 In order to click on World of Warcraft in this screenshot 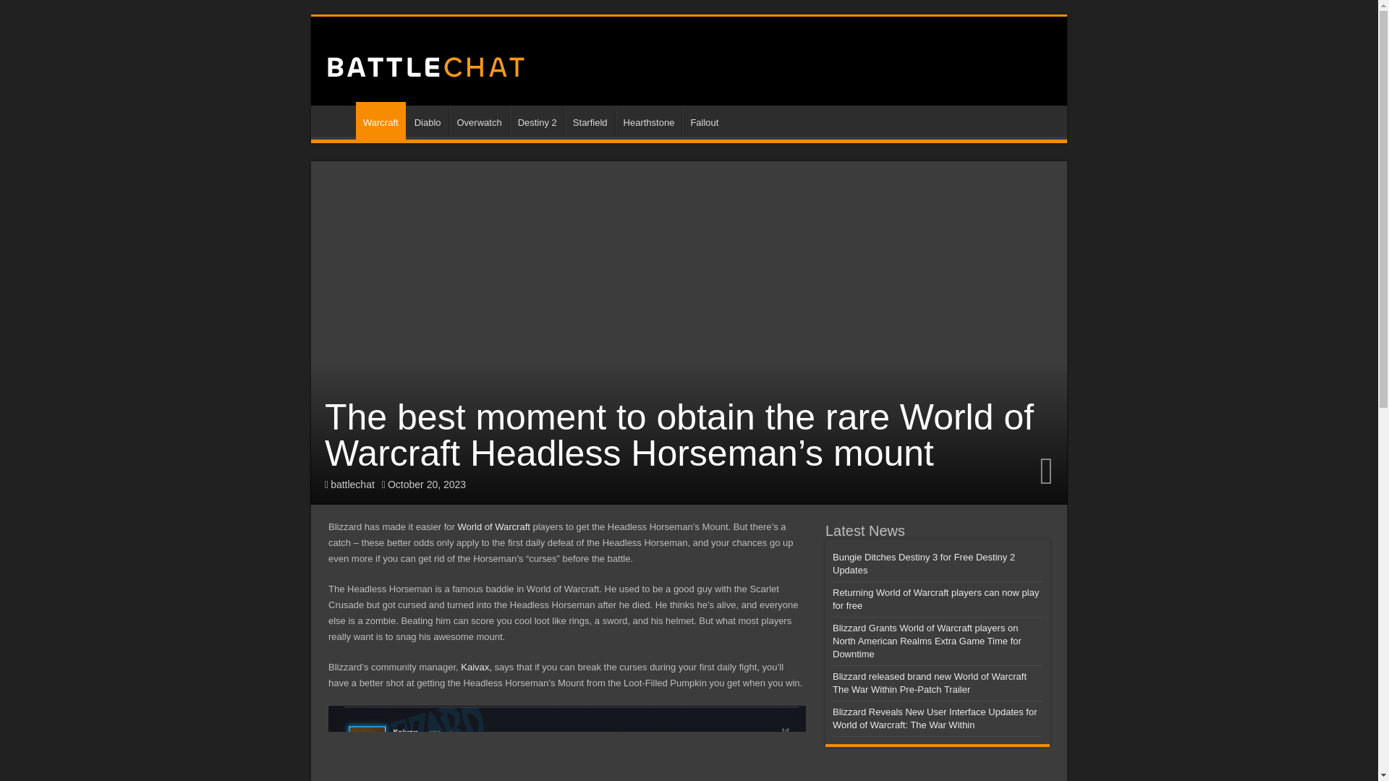, I will do `click(493, 526)`.